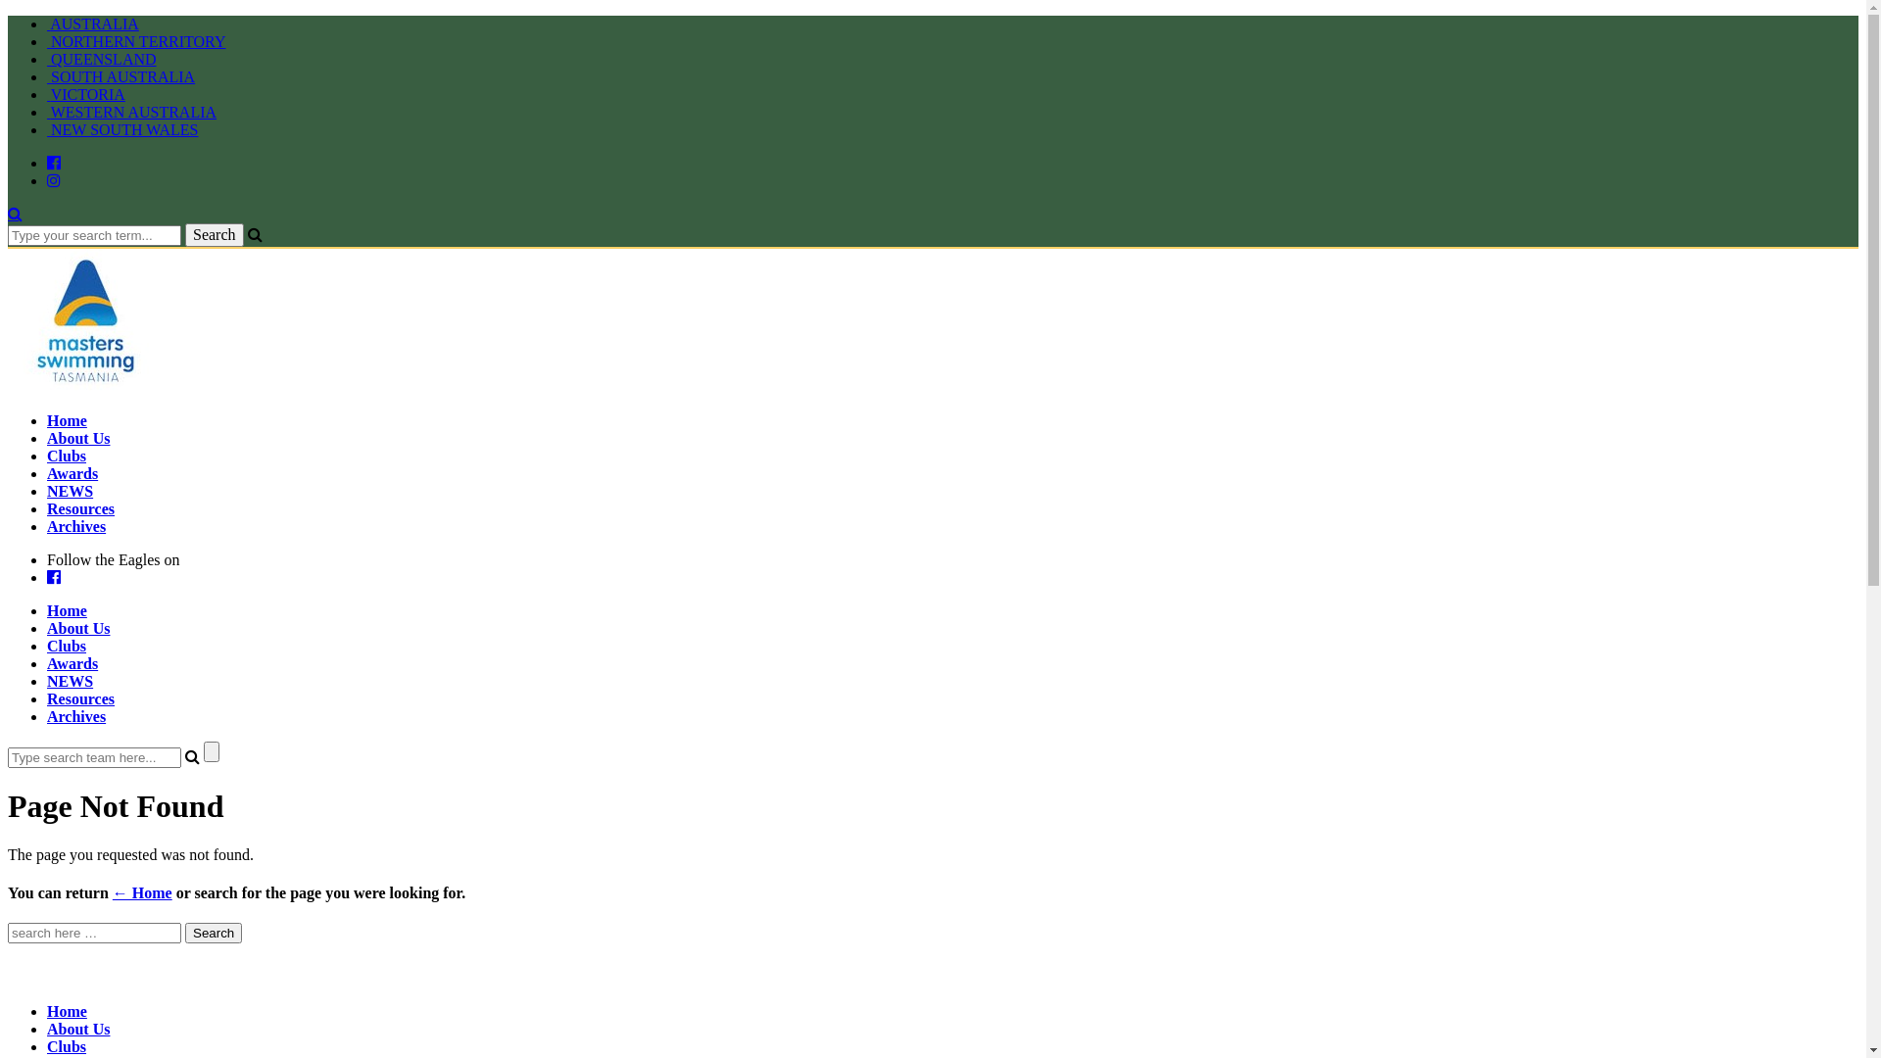 The image size is (1881, 1058). Describe the element at coordinates (71, 492) in the screenshot. I see `NEWS` at that location.